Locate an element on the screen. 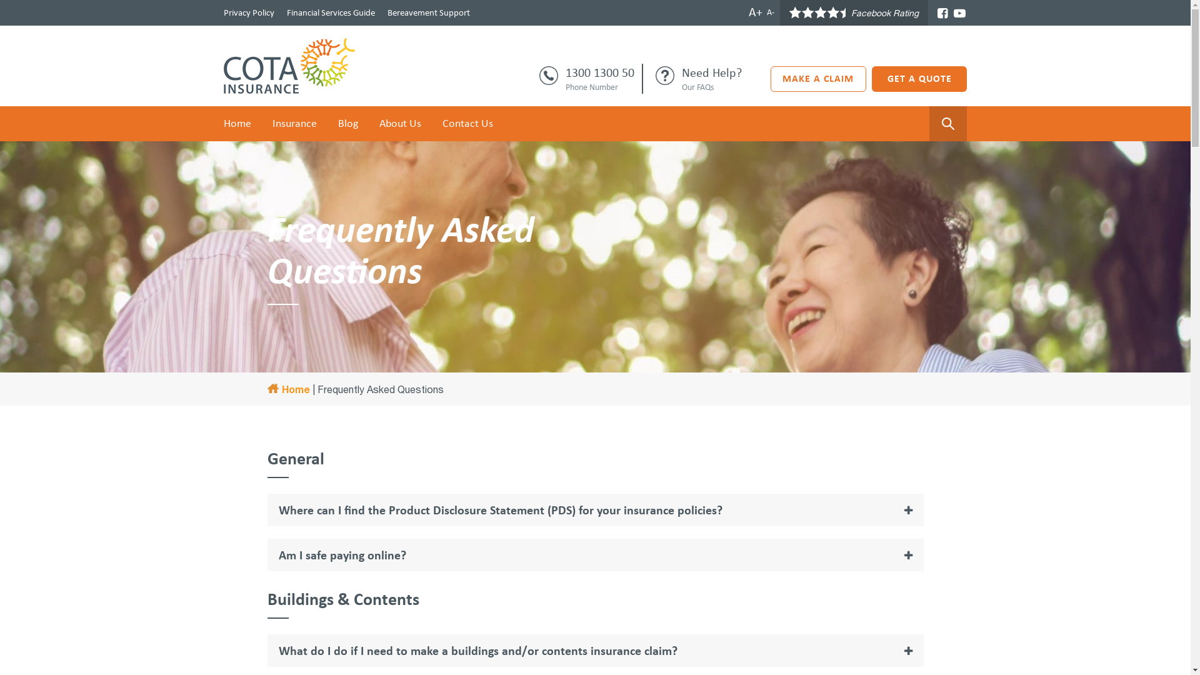 The width and height of the screenshot is (1200, 675). MAKE A CLAIM is located at coordinates (819, 79).